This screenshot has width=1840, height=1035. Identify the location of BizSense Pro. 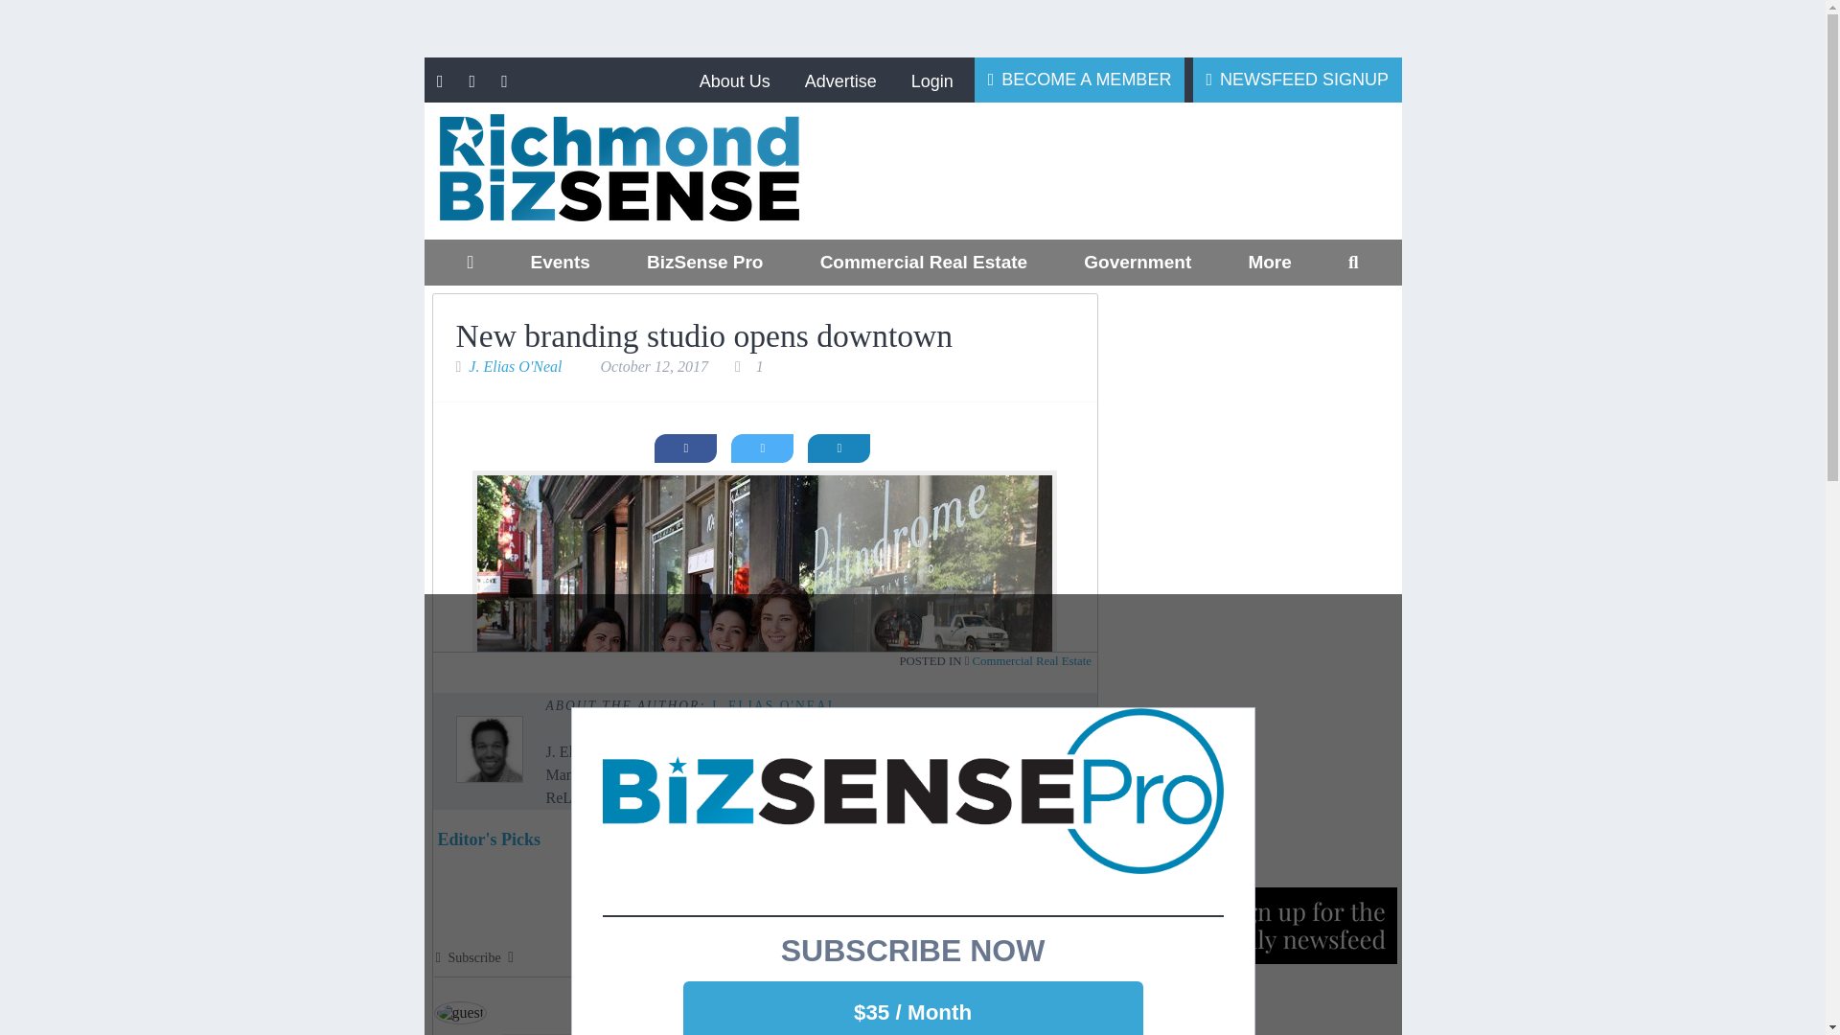
(704, 263).